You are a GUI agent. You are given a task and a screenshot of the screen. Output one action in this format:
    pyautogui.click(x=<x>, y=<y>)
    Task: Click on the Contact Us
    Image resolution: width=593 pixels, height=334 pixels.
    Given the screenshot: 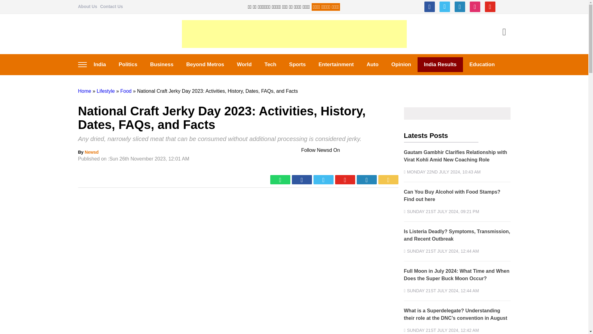 What is the action you would take?
    pyautogui.click(x=111, y=6)
    